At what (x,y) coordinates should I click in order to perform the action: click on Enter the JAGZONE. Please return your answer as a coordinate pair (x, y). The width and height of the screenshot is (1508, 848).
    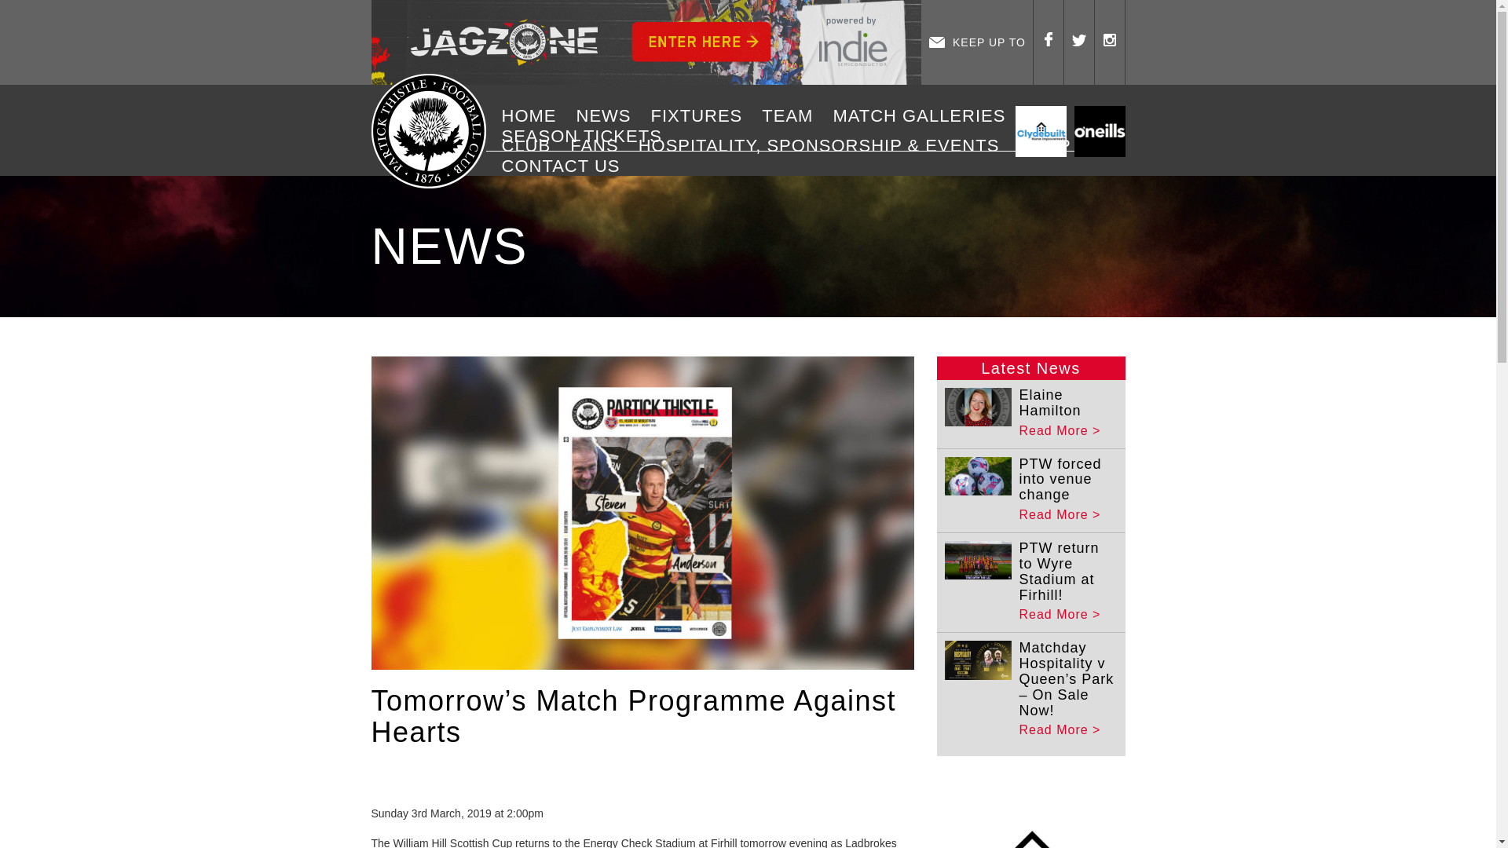
    Looking at the image, I should click on (646, 42).